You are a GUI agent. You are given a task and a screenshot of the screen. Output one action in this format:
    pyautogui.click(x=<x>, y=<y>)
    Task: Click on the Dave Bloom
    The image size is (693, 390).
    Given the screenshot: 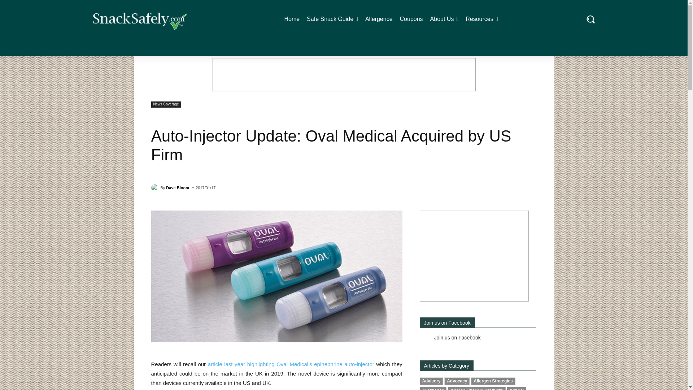 What is the action you would take?
    pyautogui.click(x=155, y=188)
    